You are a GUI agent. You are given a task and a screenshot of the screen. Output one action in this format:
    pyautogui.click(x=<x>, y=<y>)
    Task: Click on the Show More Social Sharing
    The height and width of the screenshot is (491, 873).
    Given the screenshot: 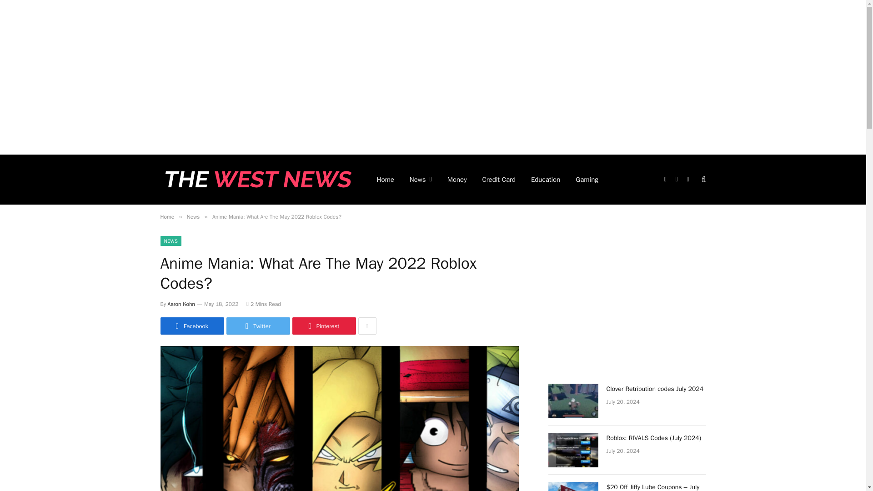 What is the action you would take?
    pyautogui.click(x=367, y=326)
    